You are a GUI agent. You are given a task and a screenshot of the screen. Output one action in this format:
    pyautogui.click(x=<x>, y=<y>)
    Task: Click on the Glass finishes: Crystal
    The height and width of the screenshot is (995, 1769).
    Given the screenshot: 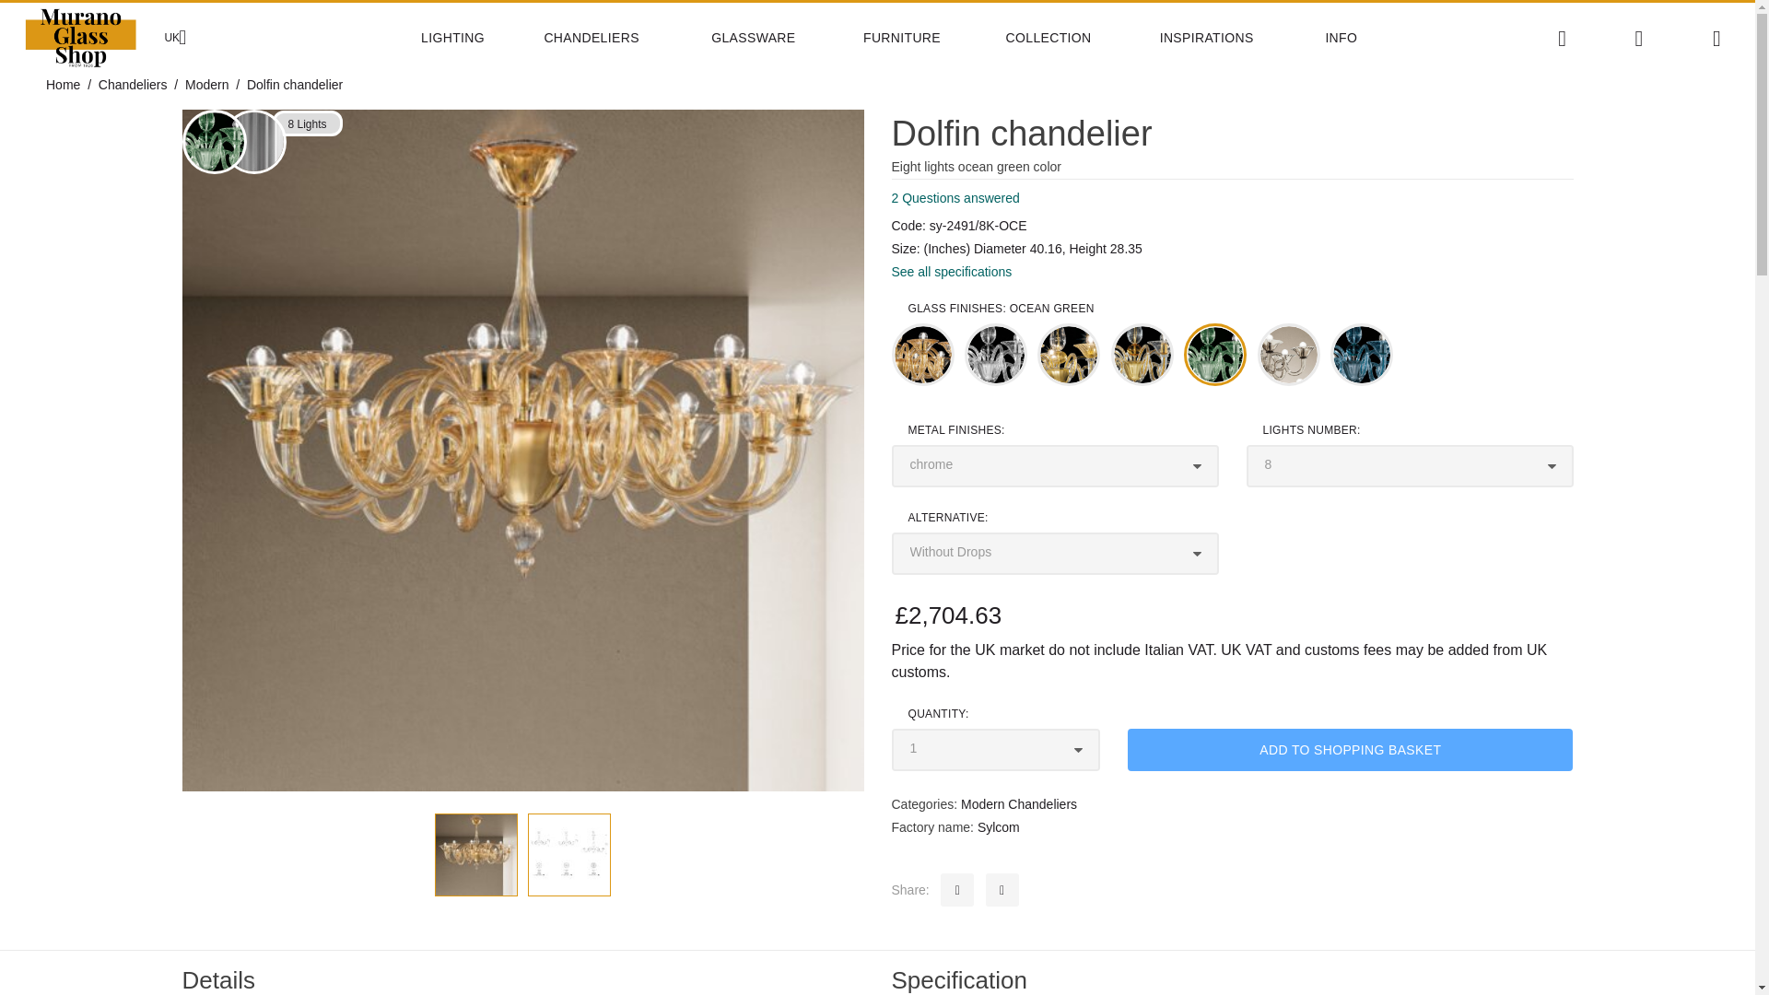 What is the action you would take?
    pyautogui.click(x=995, y=355)
    